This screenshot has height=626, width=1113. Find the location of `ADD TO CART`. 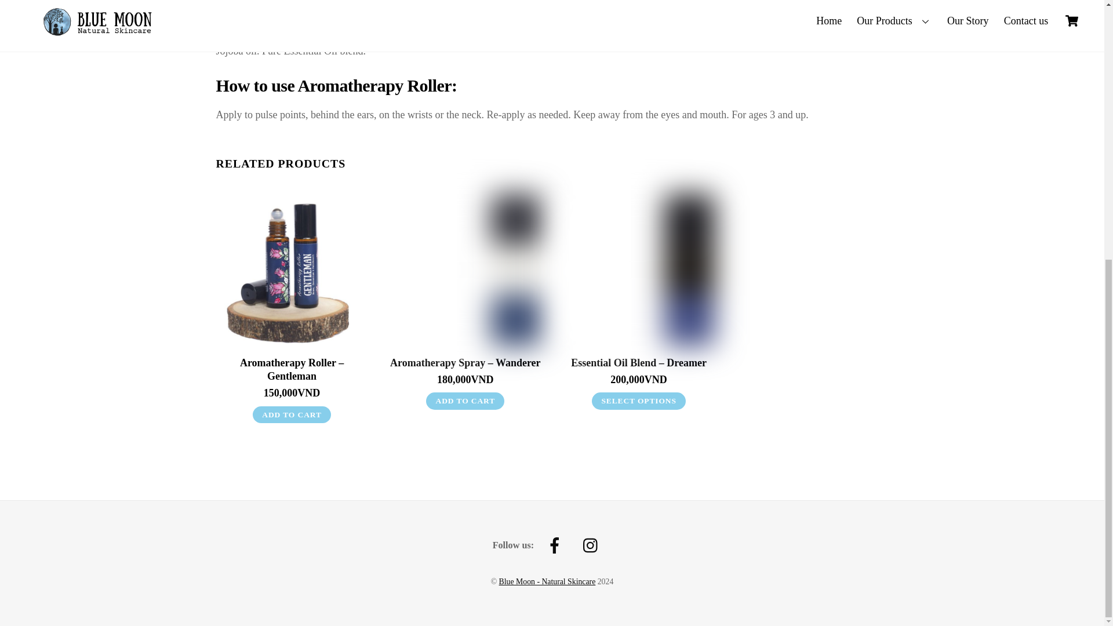

ADD TO CART is located at coordinates (291, 415).